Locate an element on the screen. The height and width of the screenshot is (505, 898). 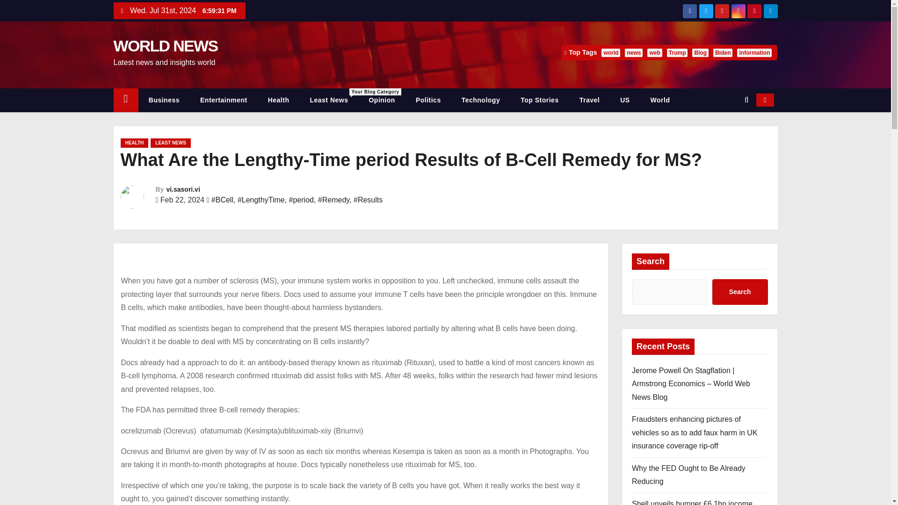
Politics is located at coordinates (677, 52).